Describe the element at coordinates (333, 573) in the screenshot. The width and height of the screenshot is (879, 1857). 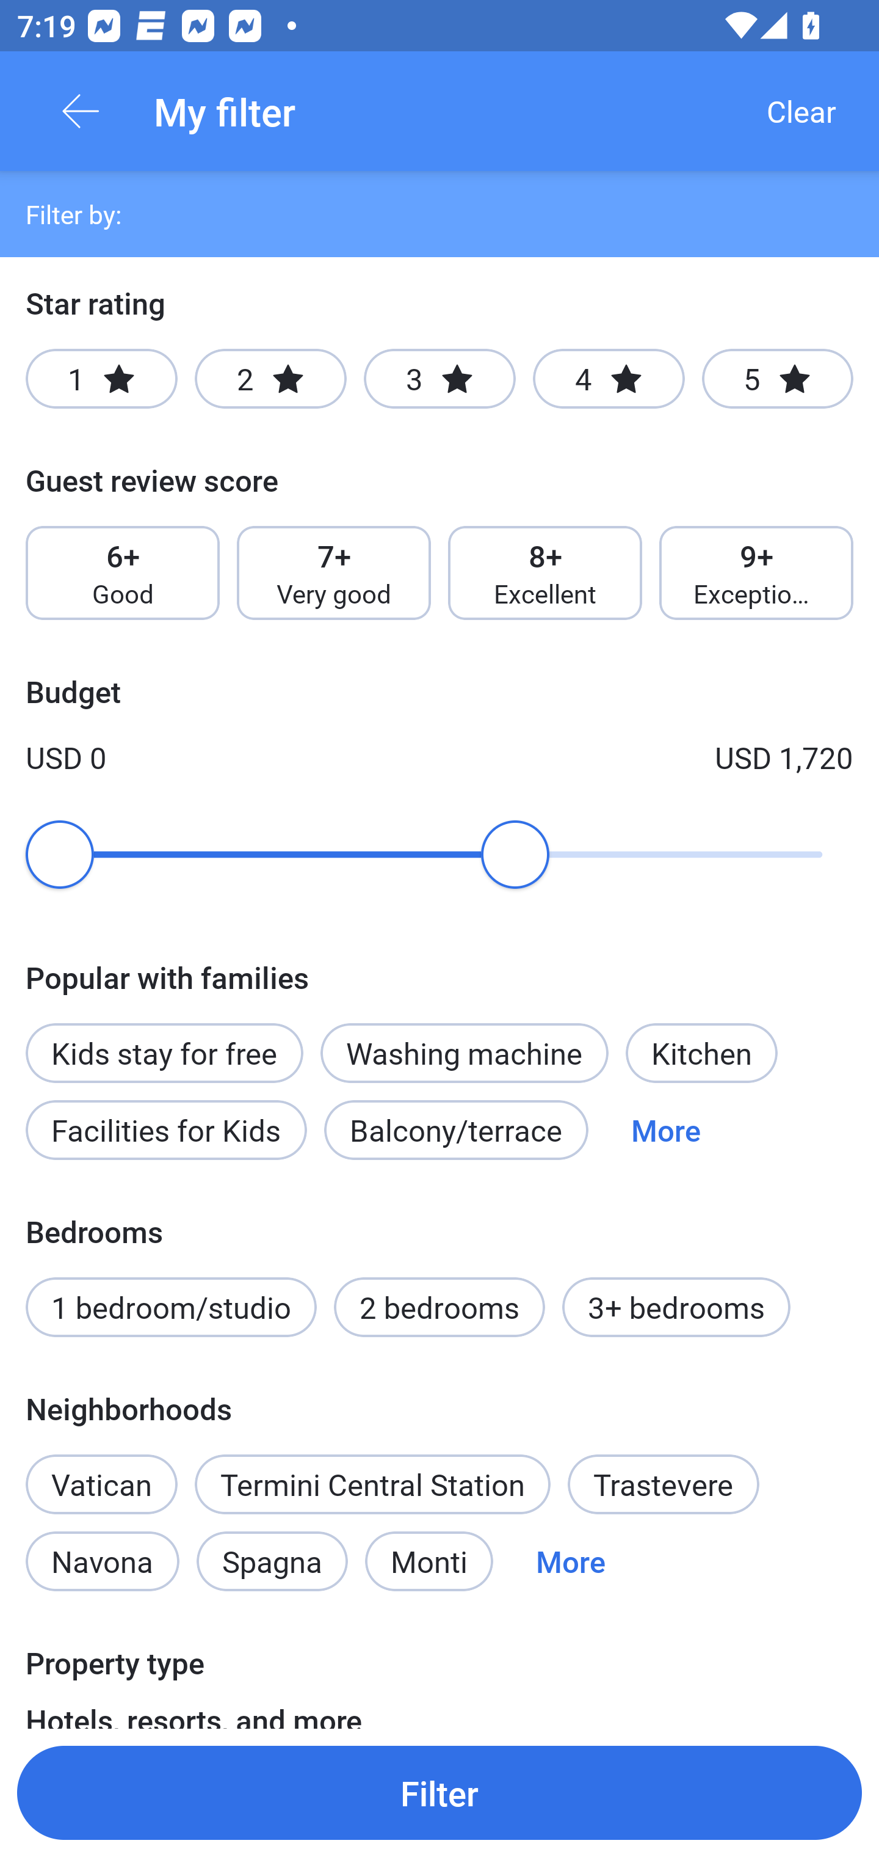
I see `7+ Very good` at that location.